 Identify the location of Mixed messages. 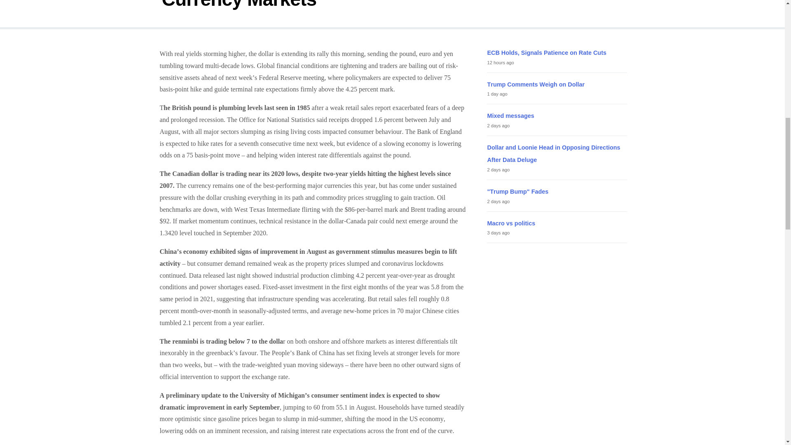
(510, 116).